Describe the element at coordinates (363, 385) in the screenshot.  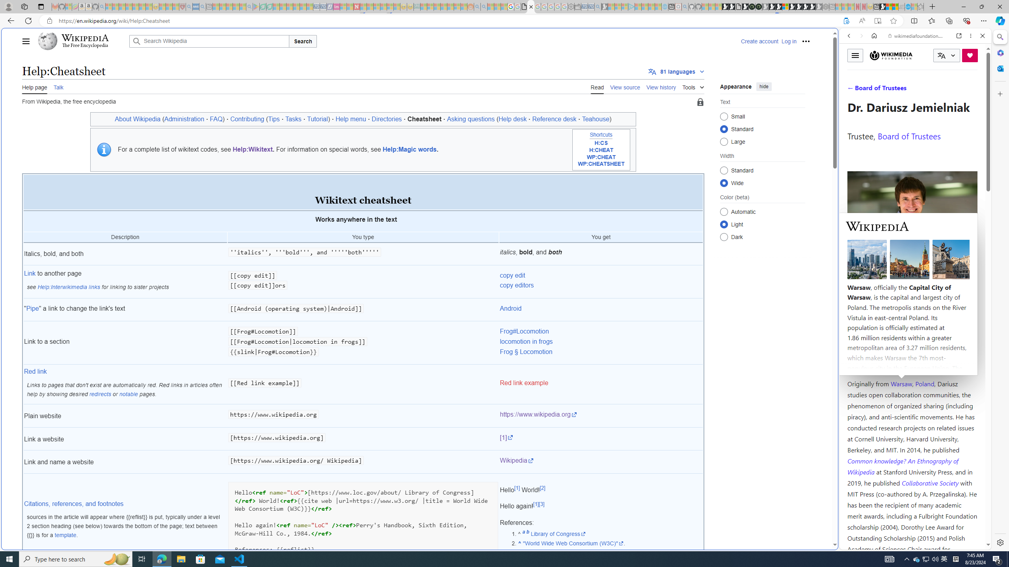
I see `[[Red link example]]` at that location.